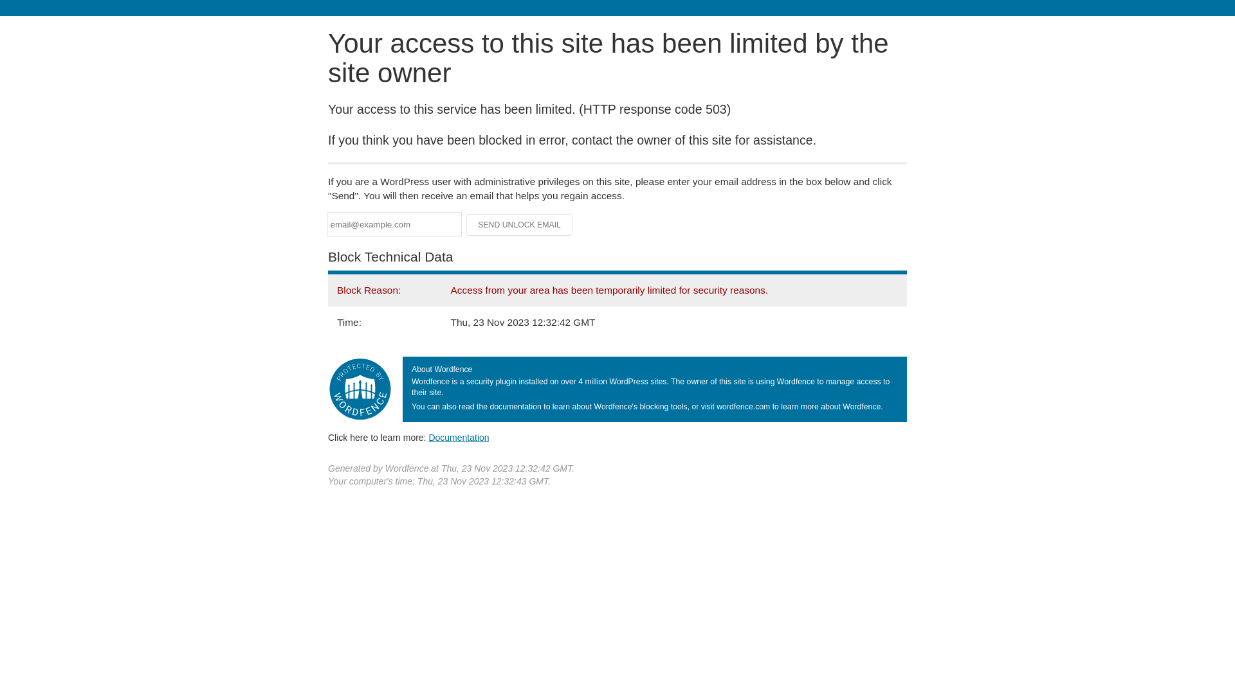 The height and width of the screenshot is (694, 1235). What do you see at coordinates (520, 225) in the screenshot?
I see `Send Unlock Email` at bounding box center [520, 225].